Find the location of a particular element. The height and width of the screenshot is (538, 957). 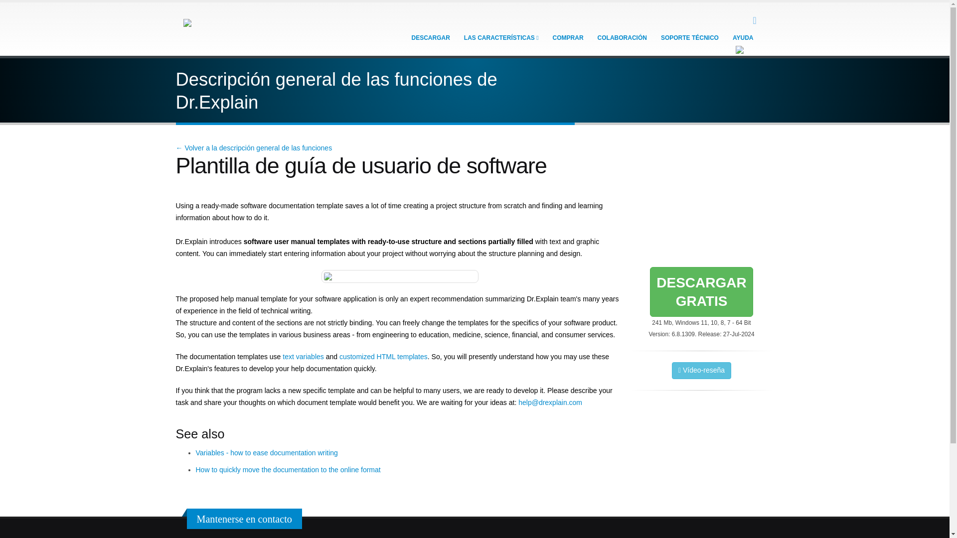

Download Dr.Explain is located at coordinates (743, 38).